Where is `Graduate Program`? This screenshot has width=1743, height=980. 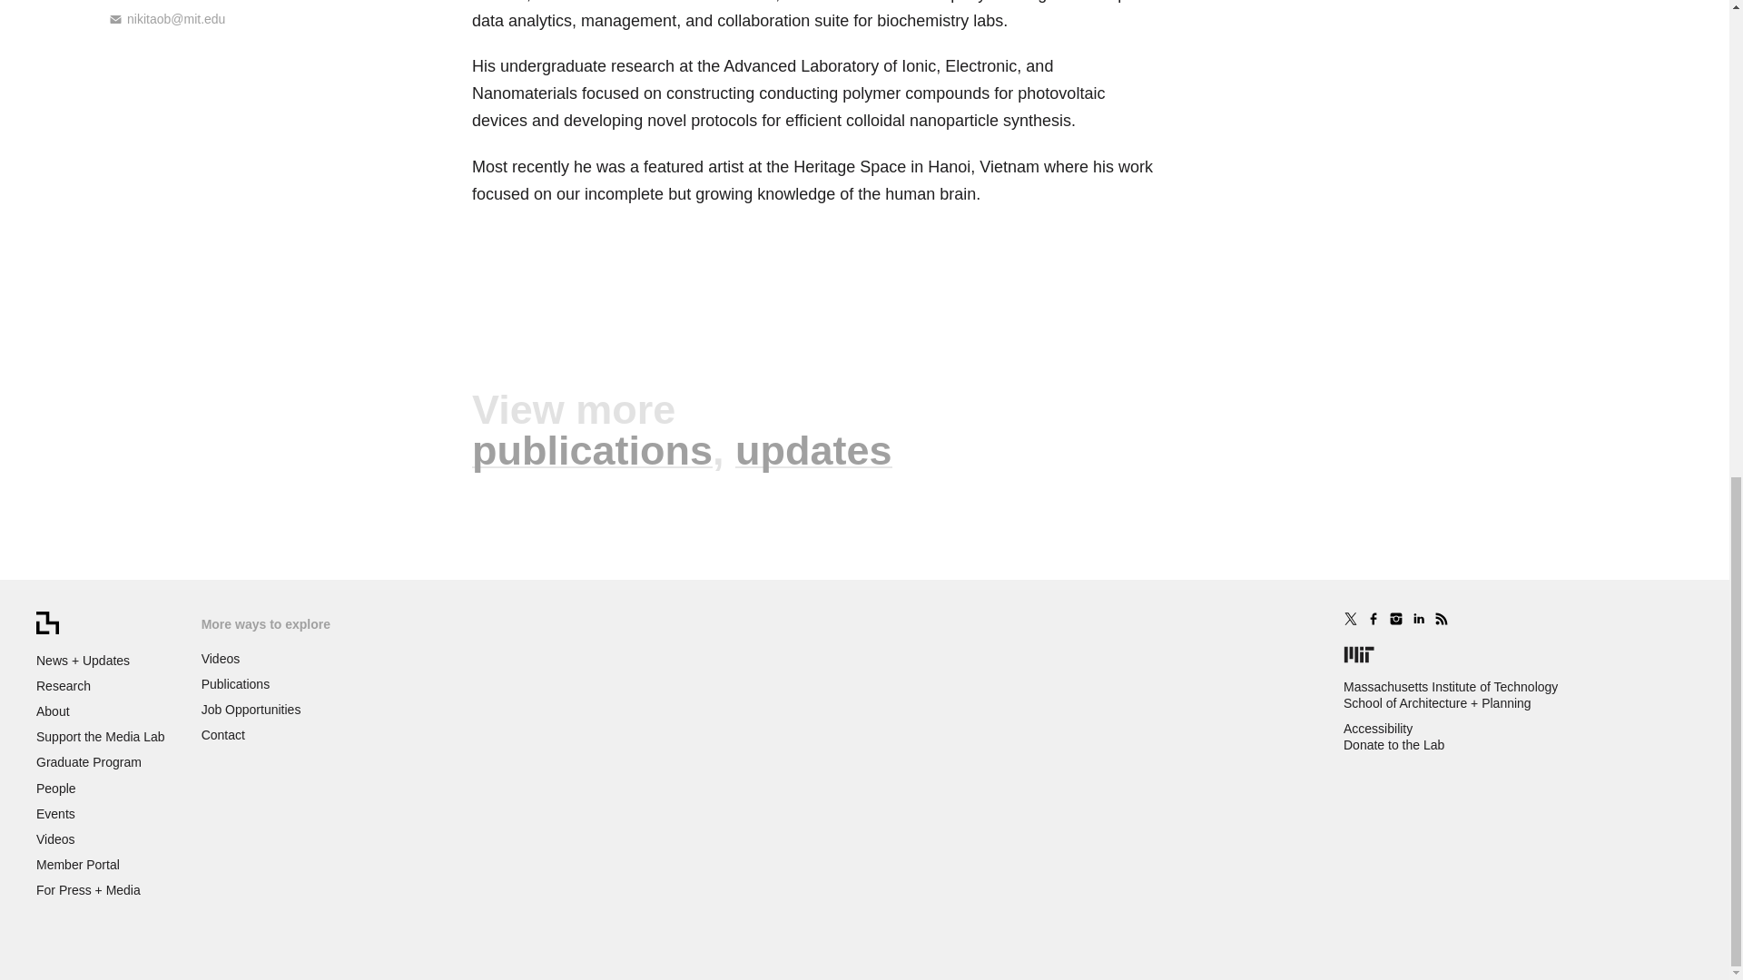
Graduate Program is located at coordinates (89, 761).